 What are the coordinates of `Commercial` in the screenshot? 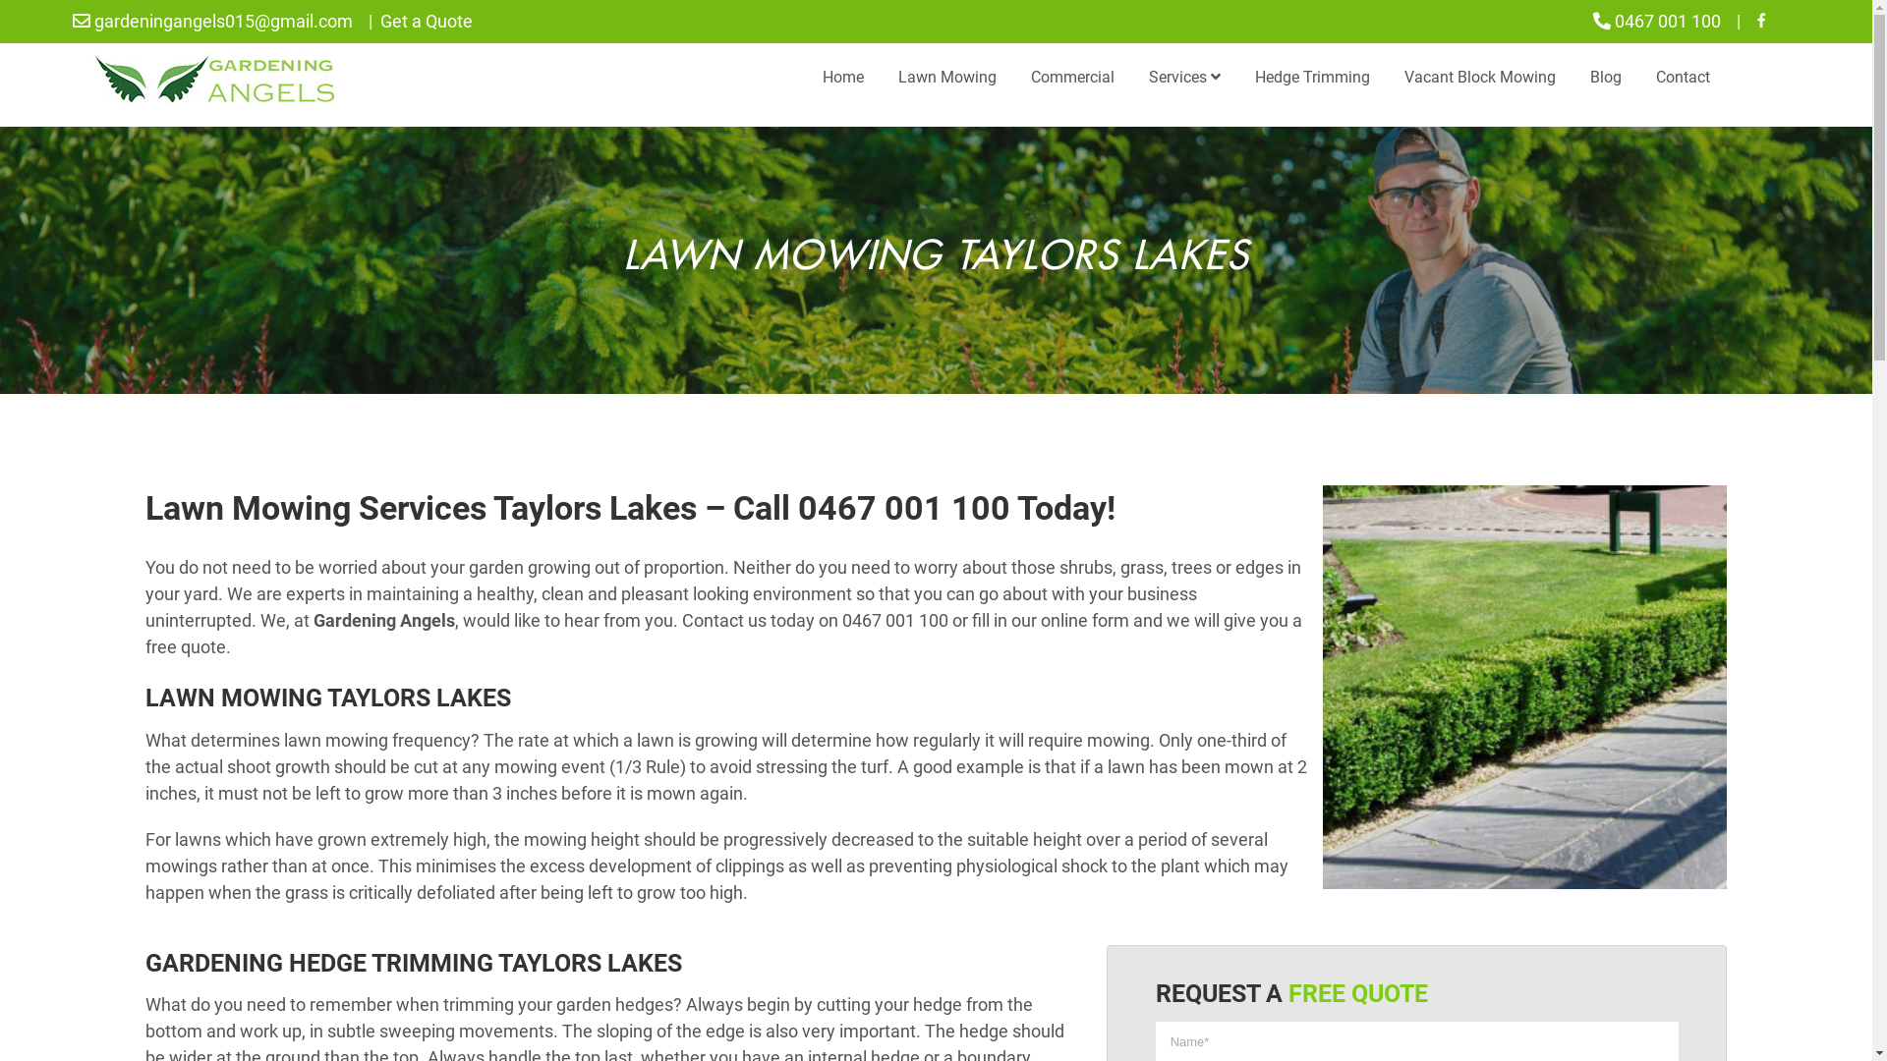 It's located at (1073, 78).